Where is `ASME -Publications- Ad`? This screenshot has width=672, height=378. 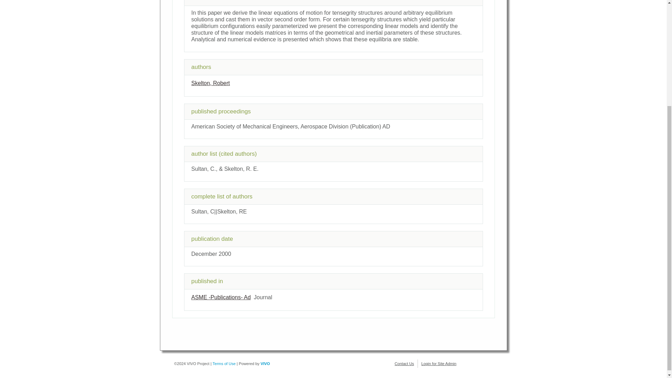 ASME -Publications- Ad is located at coordinates (220, 297).